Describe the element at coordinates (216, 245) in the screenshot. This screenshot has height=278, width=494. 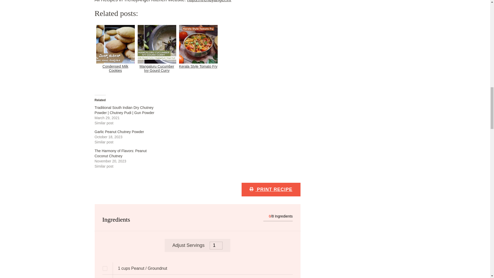
I see `1` at that location.